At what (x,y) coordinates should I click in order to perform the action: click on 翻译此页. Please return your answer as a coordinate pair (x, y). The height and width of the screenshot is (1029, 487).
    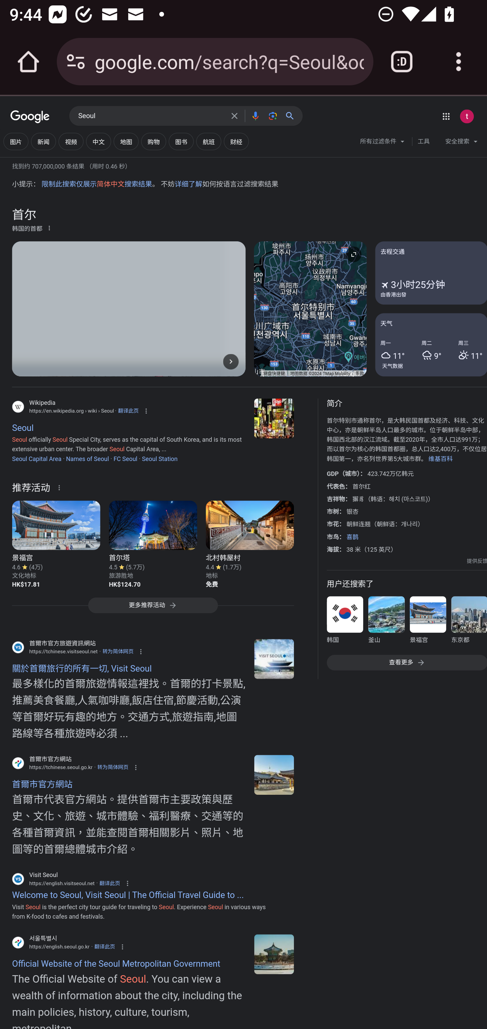
    Looking at the image, I should click on (110, 883).